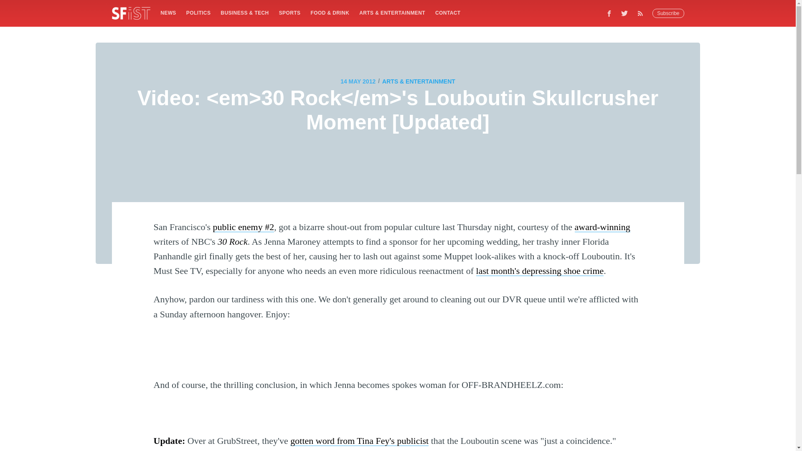  Describe the element at coordinates (359, 441) in the screenshot. I see `gotten word from Tina Fey's publicist` at that location.